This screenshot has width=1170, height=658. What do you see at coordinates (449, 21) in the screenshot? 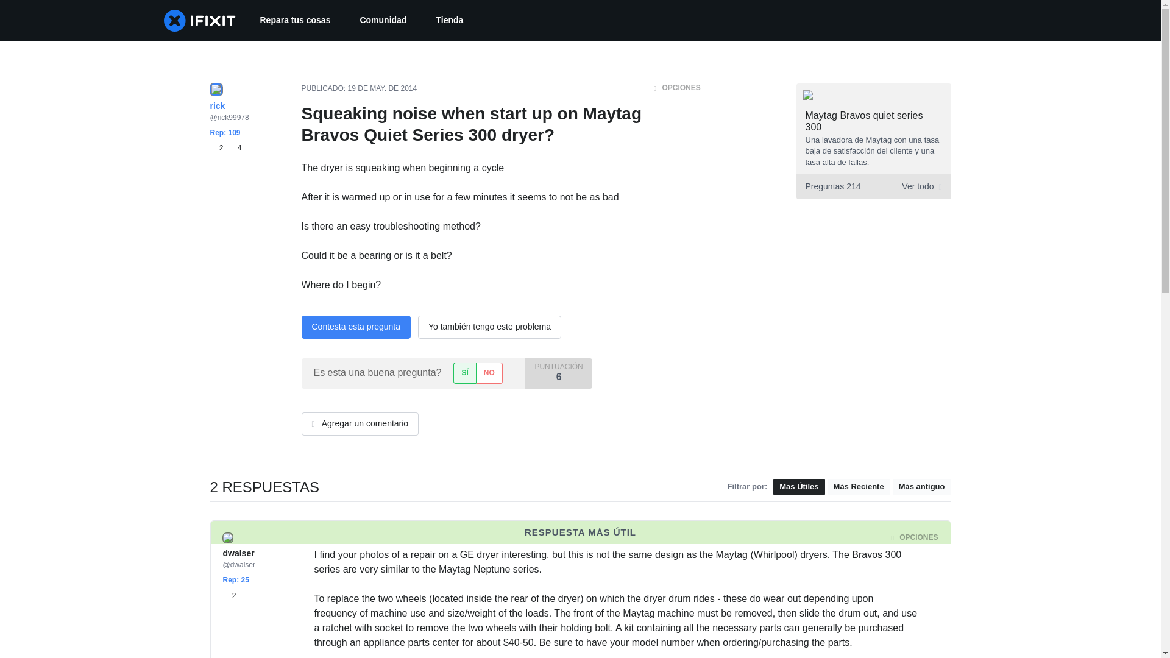
I see `Contesta esta pregunta` at bounding box center [449, 21].